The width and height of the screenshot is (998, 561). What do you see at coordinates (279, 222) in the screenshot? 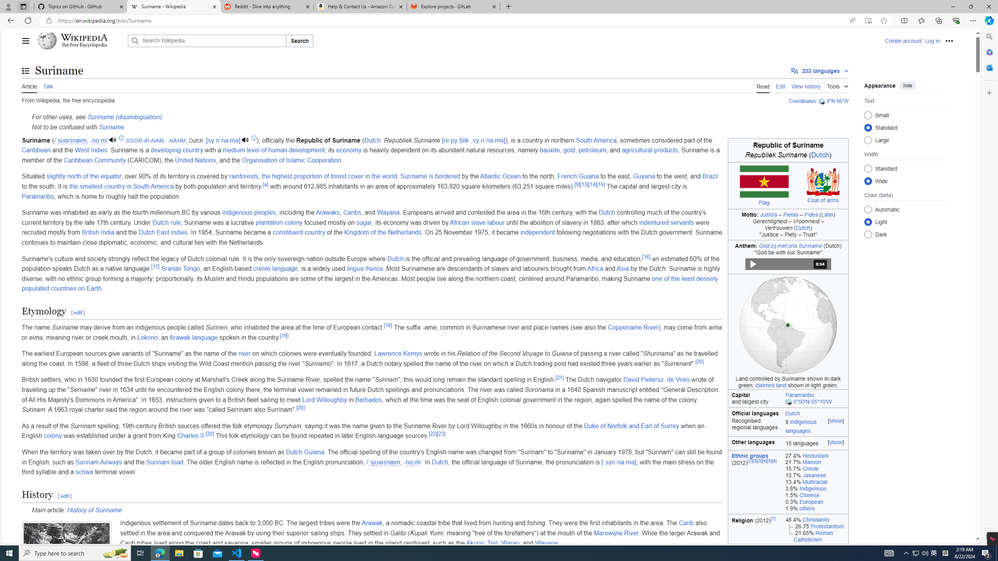
I see `plantation colony` at bounding box center [279, 222].